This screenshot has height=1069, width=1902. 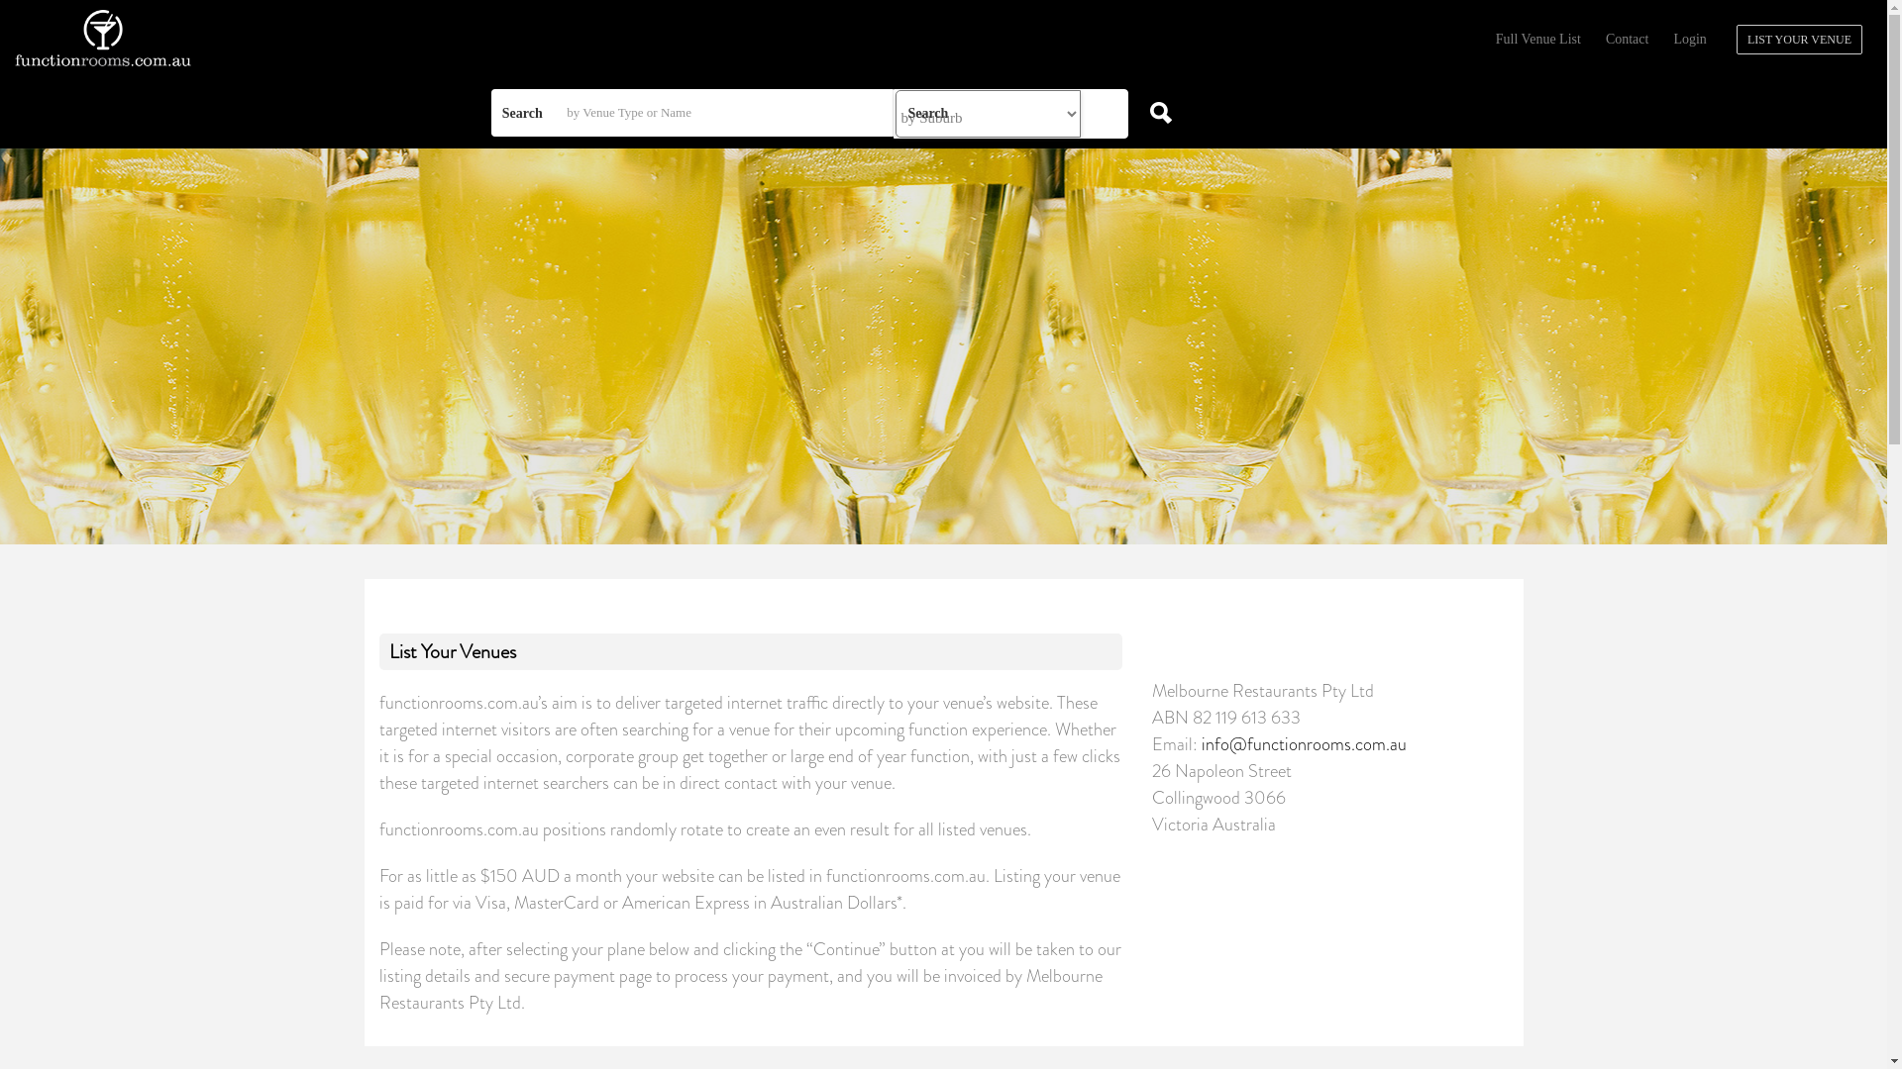 I want to click on Login, so click(x=1702, y=40).